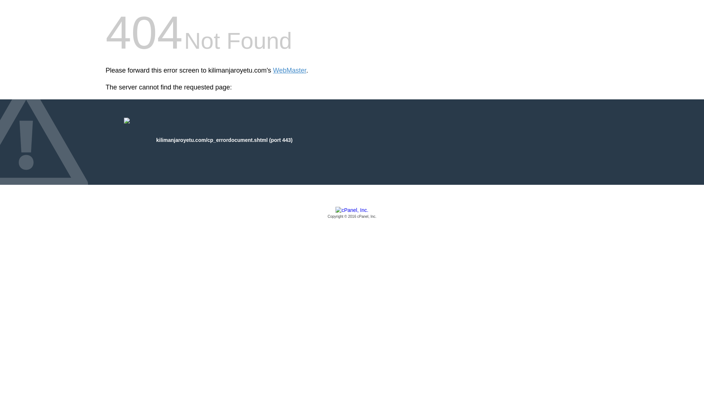 The image size is (704, 396). I want to click on WebMaster, so click(290, 70).